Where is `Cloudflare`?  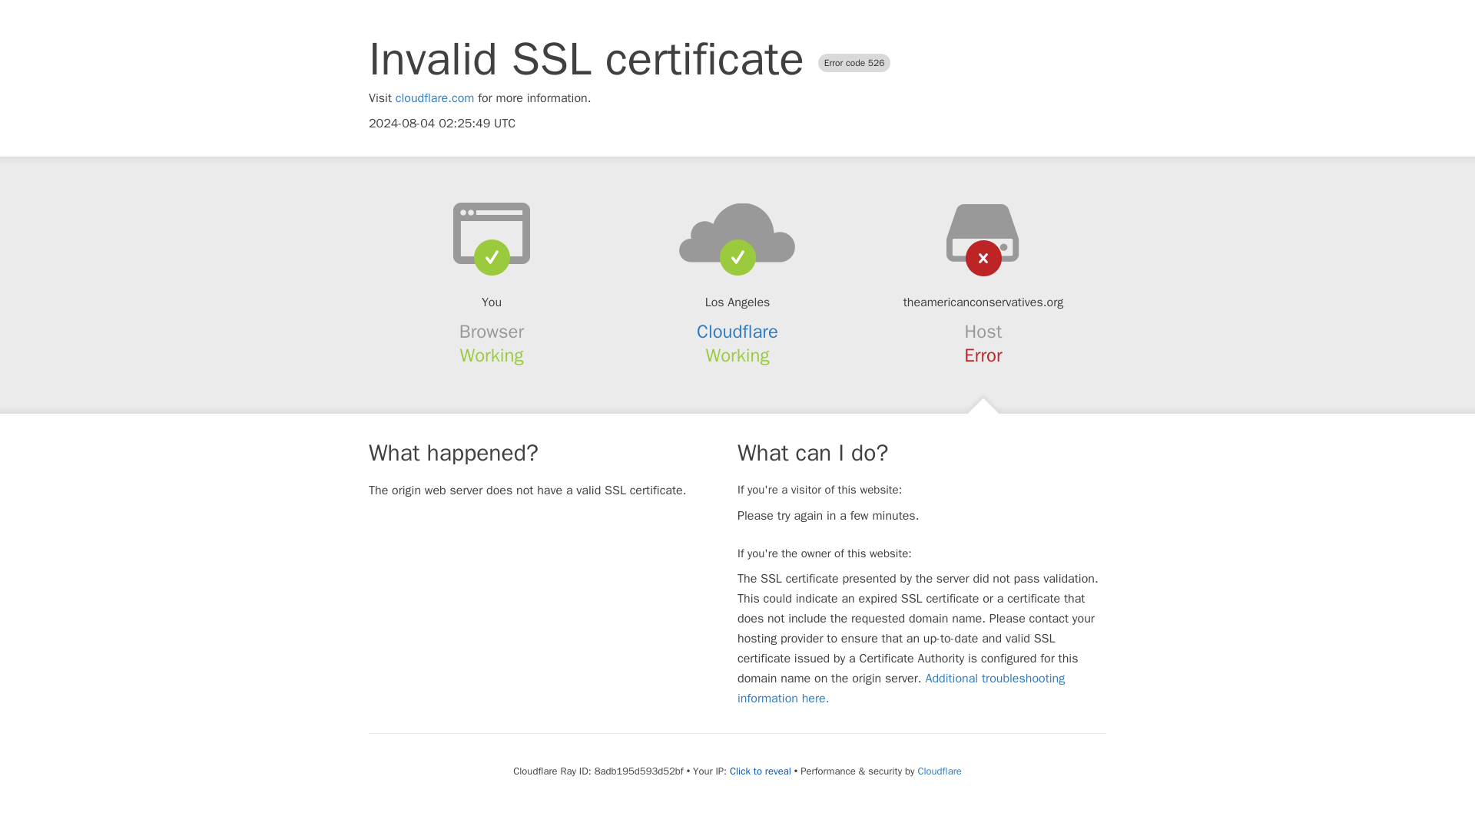
Cloudflare is located at coordinates (939, 771).